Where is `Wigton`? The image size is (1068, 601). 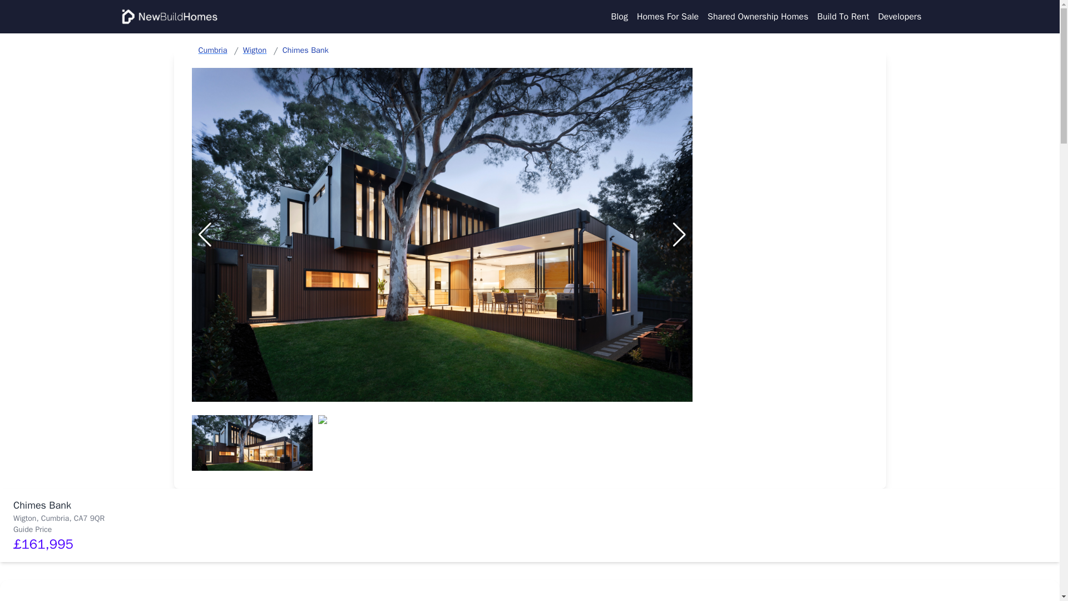
Wigton is located at coordinates (255, 50).